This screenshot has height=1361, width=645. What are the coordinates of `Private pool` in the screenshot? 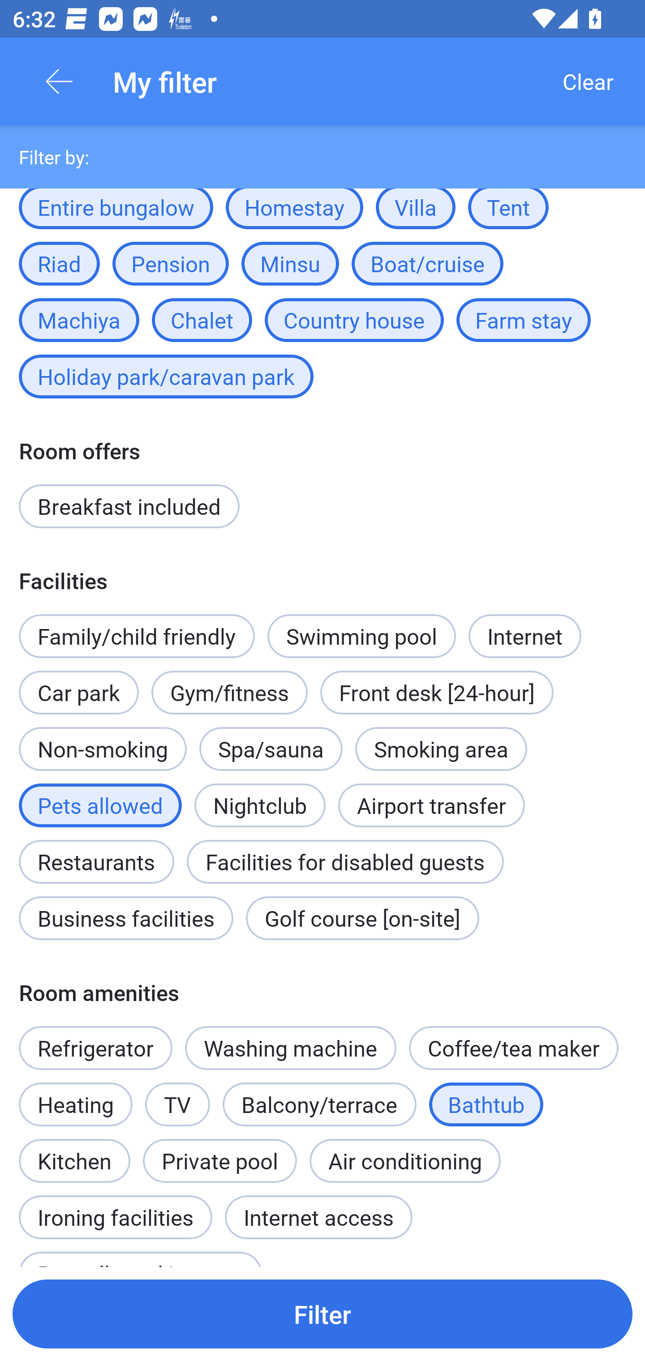 It's located at (219, 1161).